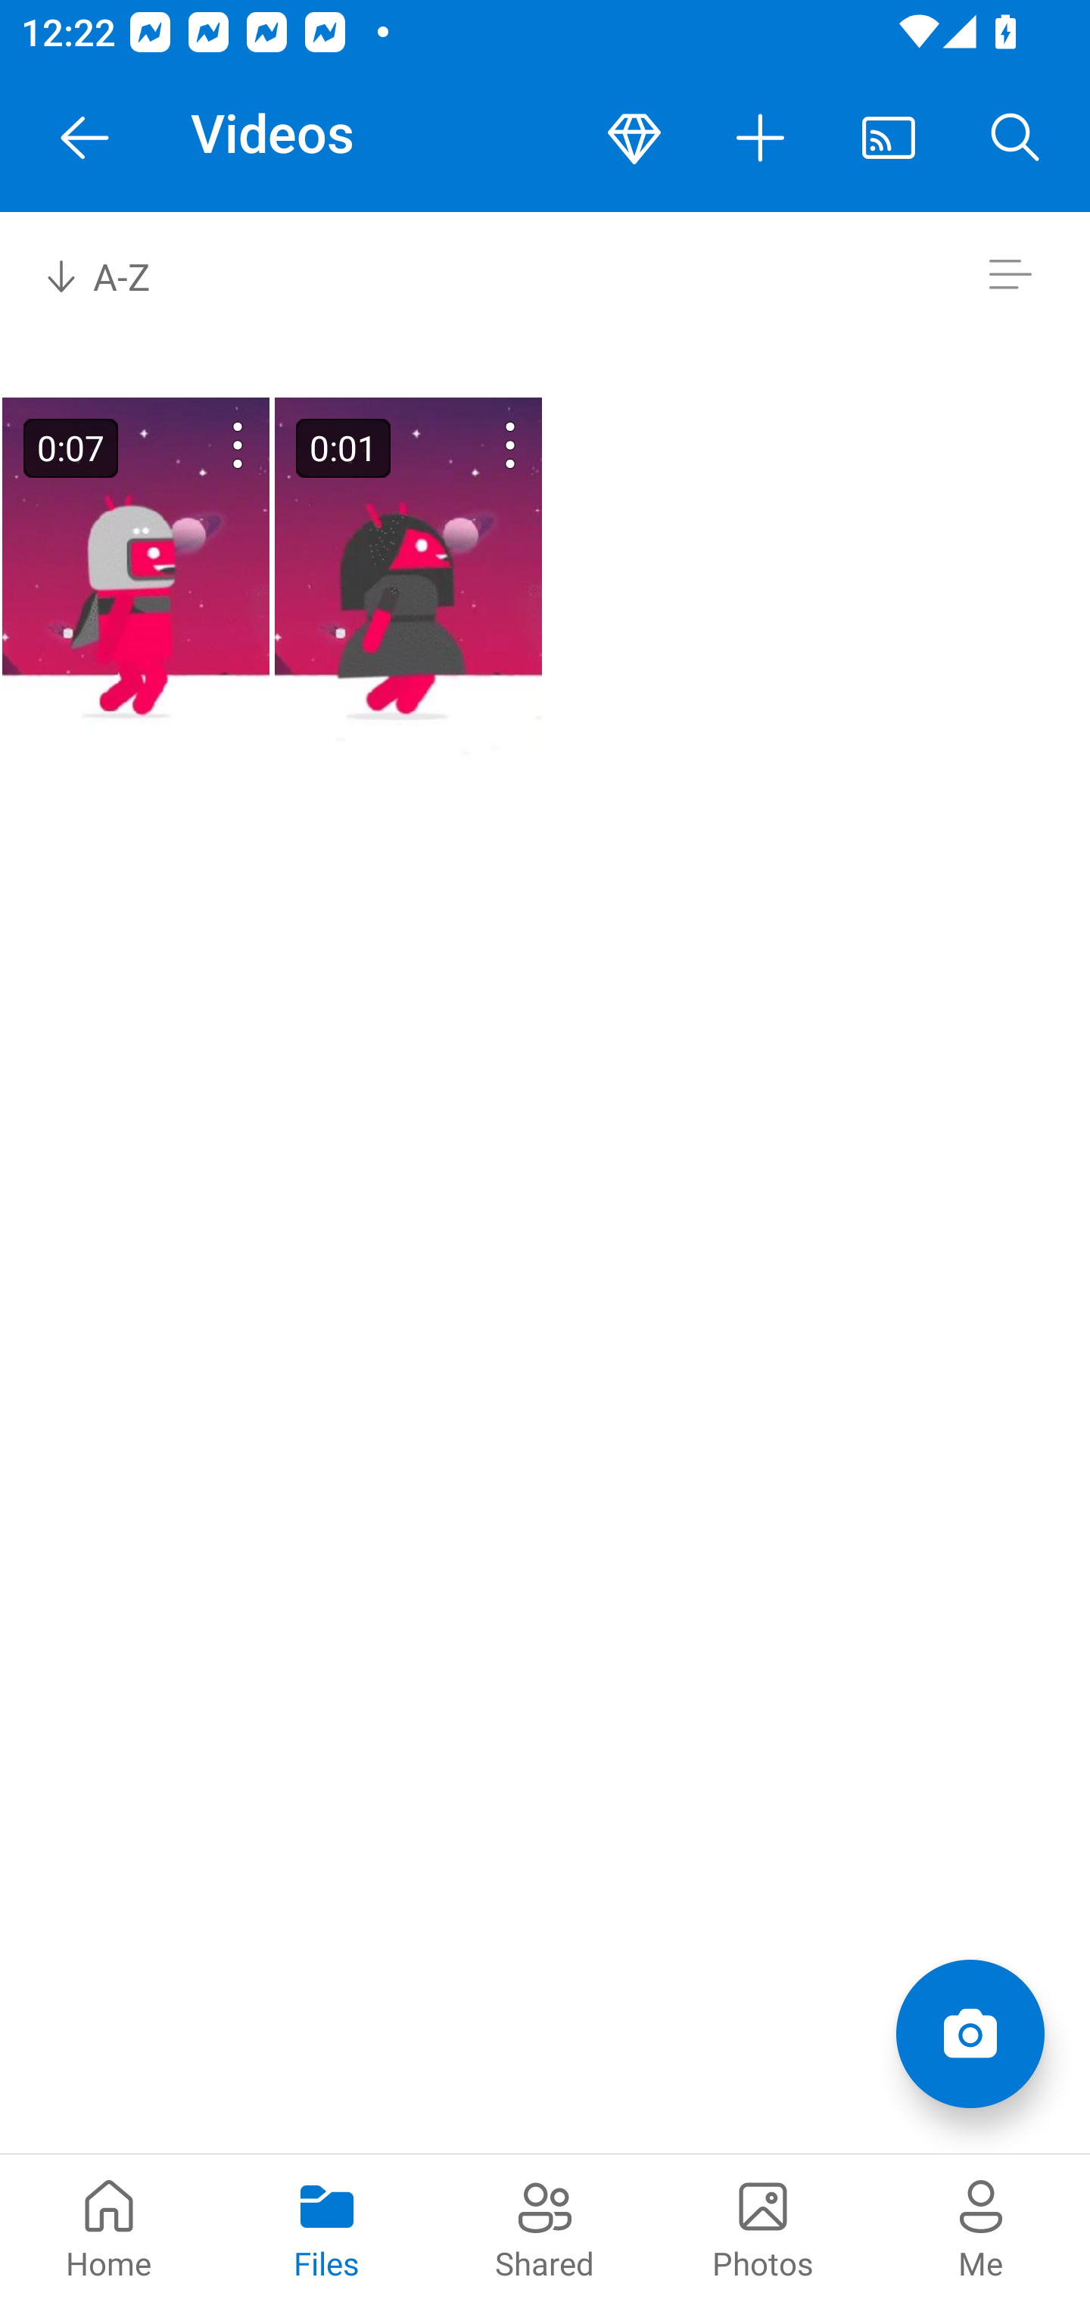 The width and height of the screenshot is (1090, 2302). What do you see at coordinates (545, 2228) in the screenshot?
I see `Shared pivot Shared` at bounding box center [545, 2228].